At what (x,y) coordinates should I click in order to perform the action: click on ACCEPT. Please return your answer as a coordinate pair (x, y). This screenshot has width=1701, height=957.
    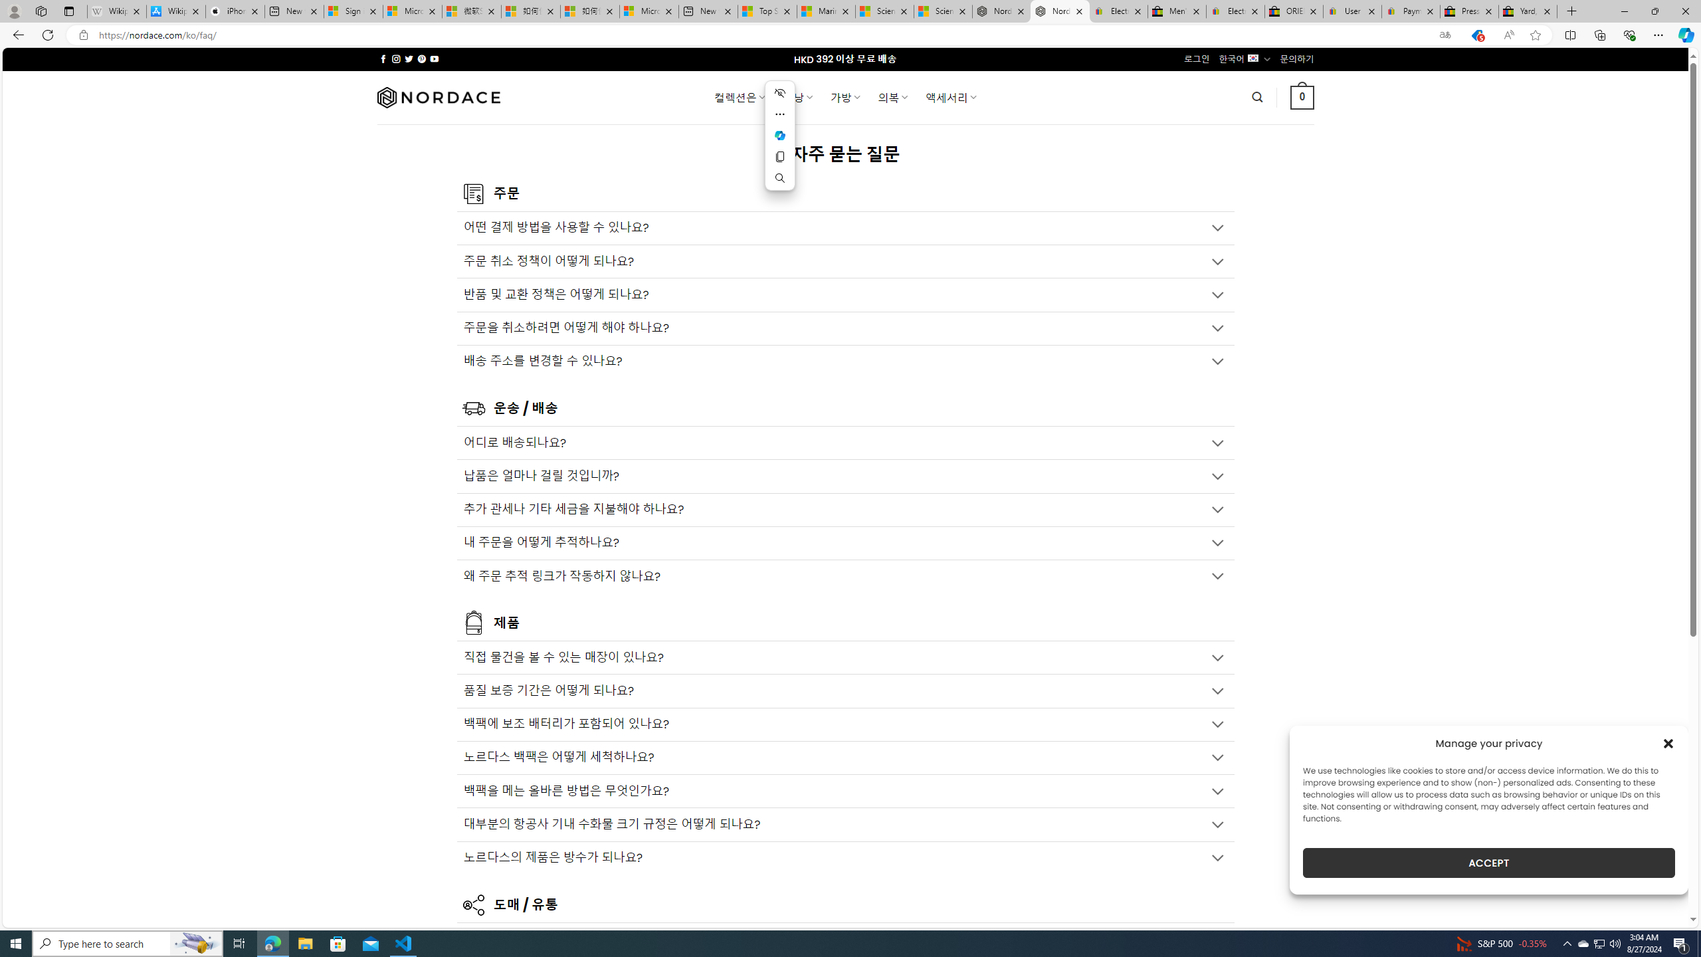
    Looking at the image, I should click on (1488, 863).